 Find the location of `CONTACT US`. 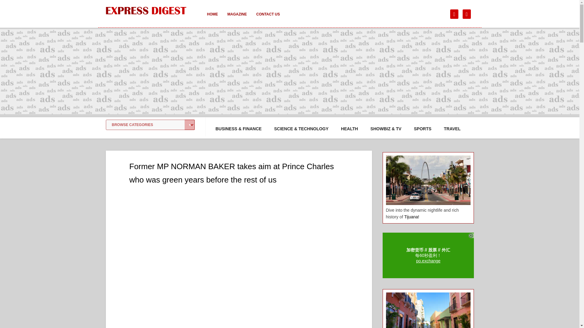

CONTACT US is located at coordinates (268, 18).